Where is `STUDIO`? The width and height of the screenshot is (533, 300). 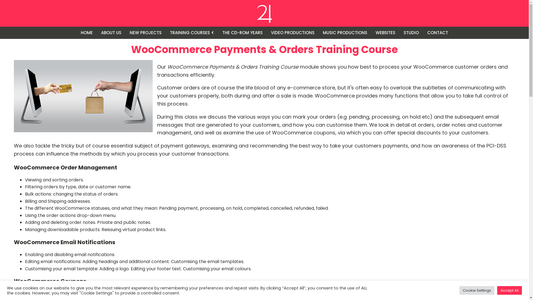 STUDIO is located at coordinates (411, 33).